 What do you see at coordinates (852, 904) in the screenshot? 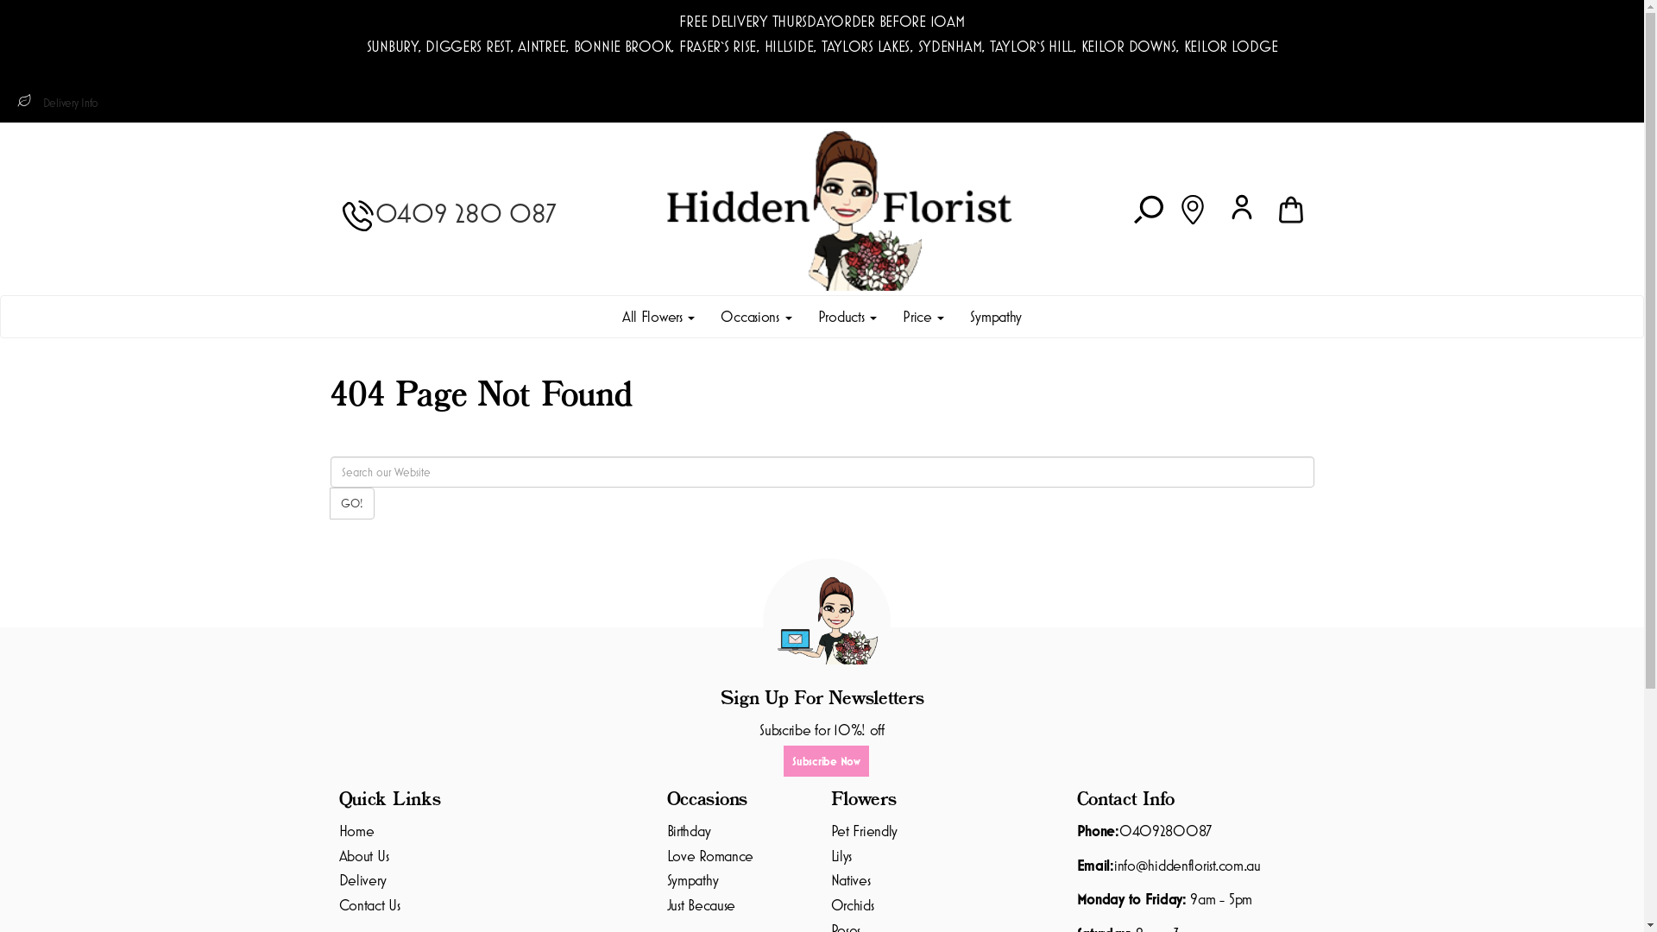
I see `Orchids` at bounding box center [852, 904].